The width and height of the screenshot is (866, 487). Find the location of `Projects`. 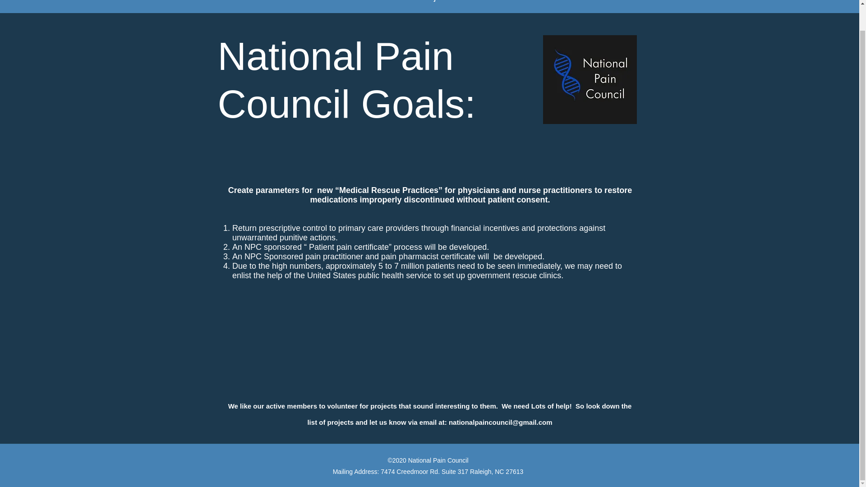

Projects is located at coordinates (436, 2).